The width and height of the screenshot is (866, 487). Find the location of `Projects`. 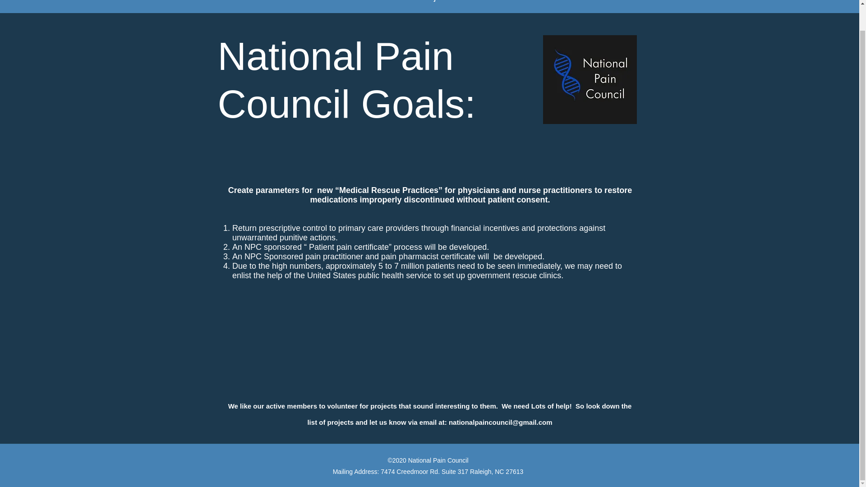

Projects is located at coordinates (436, 2).